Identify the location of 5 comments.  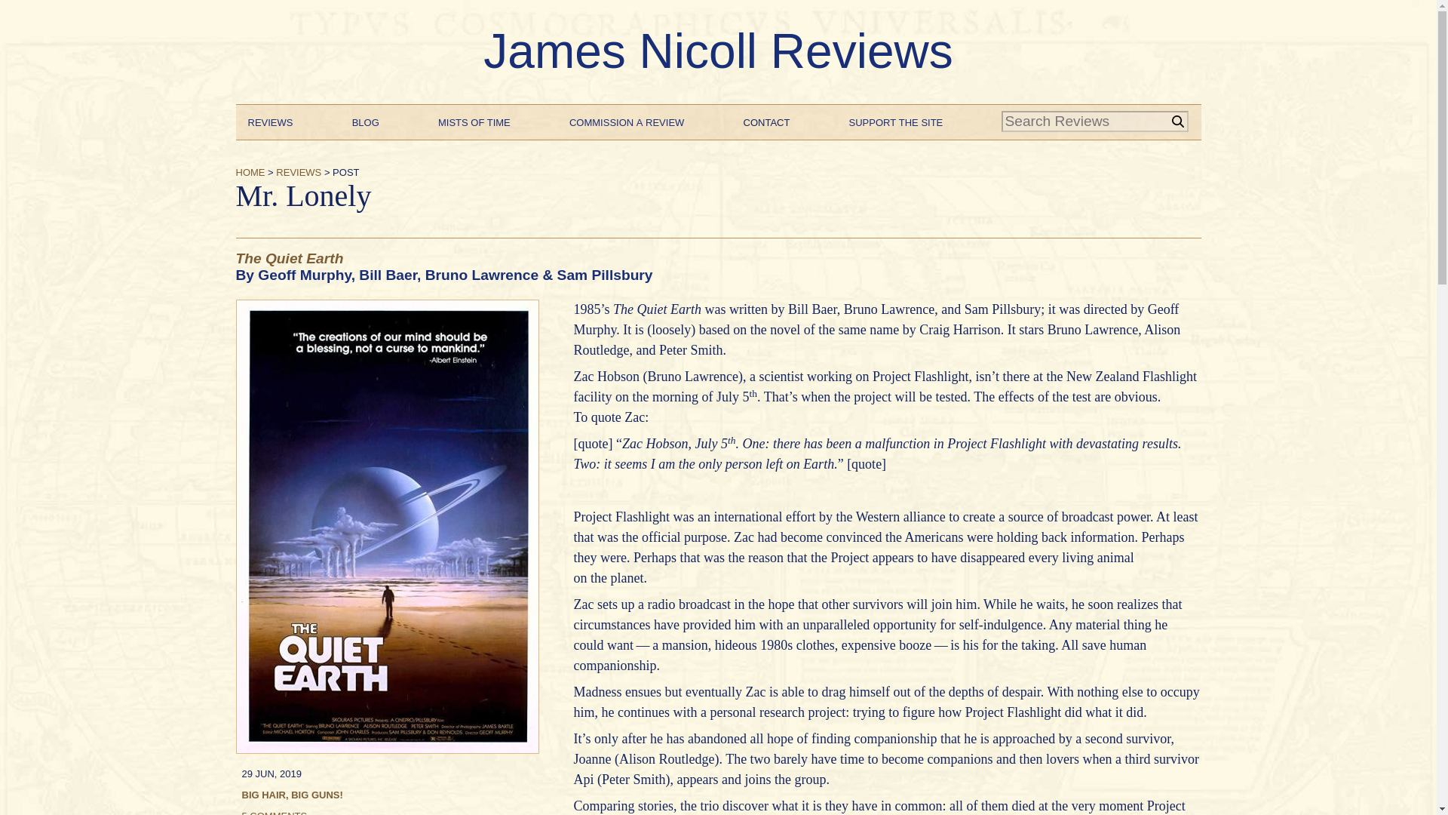
(275, 811).